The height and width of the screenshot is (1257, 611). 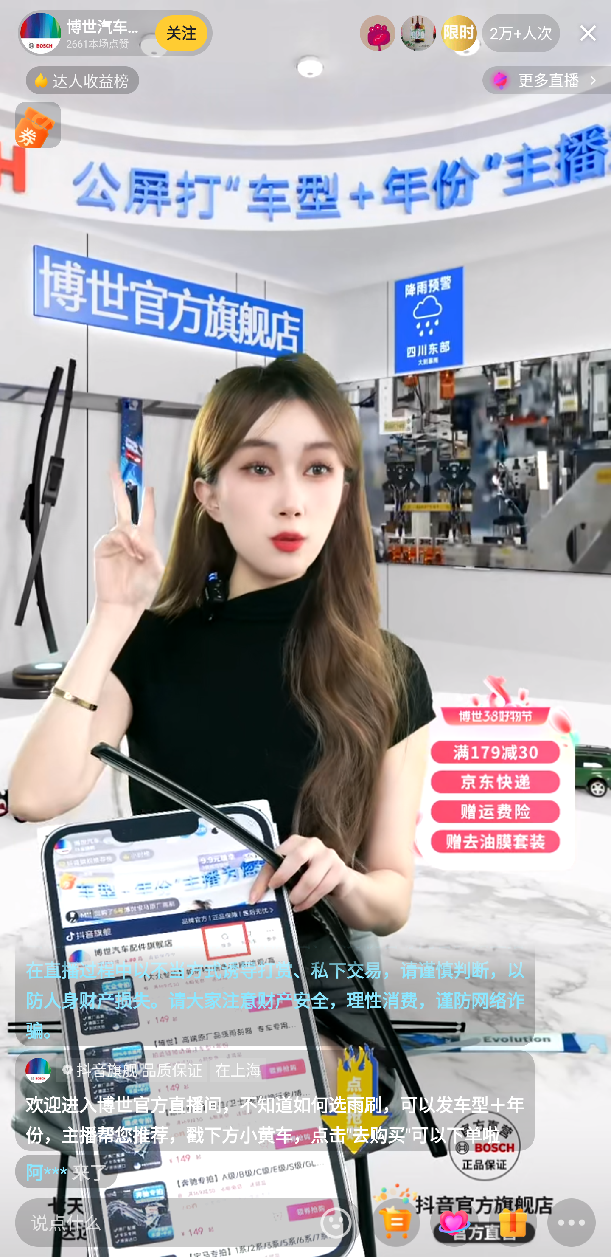 I want to click on 小心心, so click(x=454, y=1222).